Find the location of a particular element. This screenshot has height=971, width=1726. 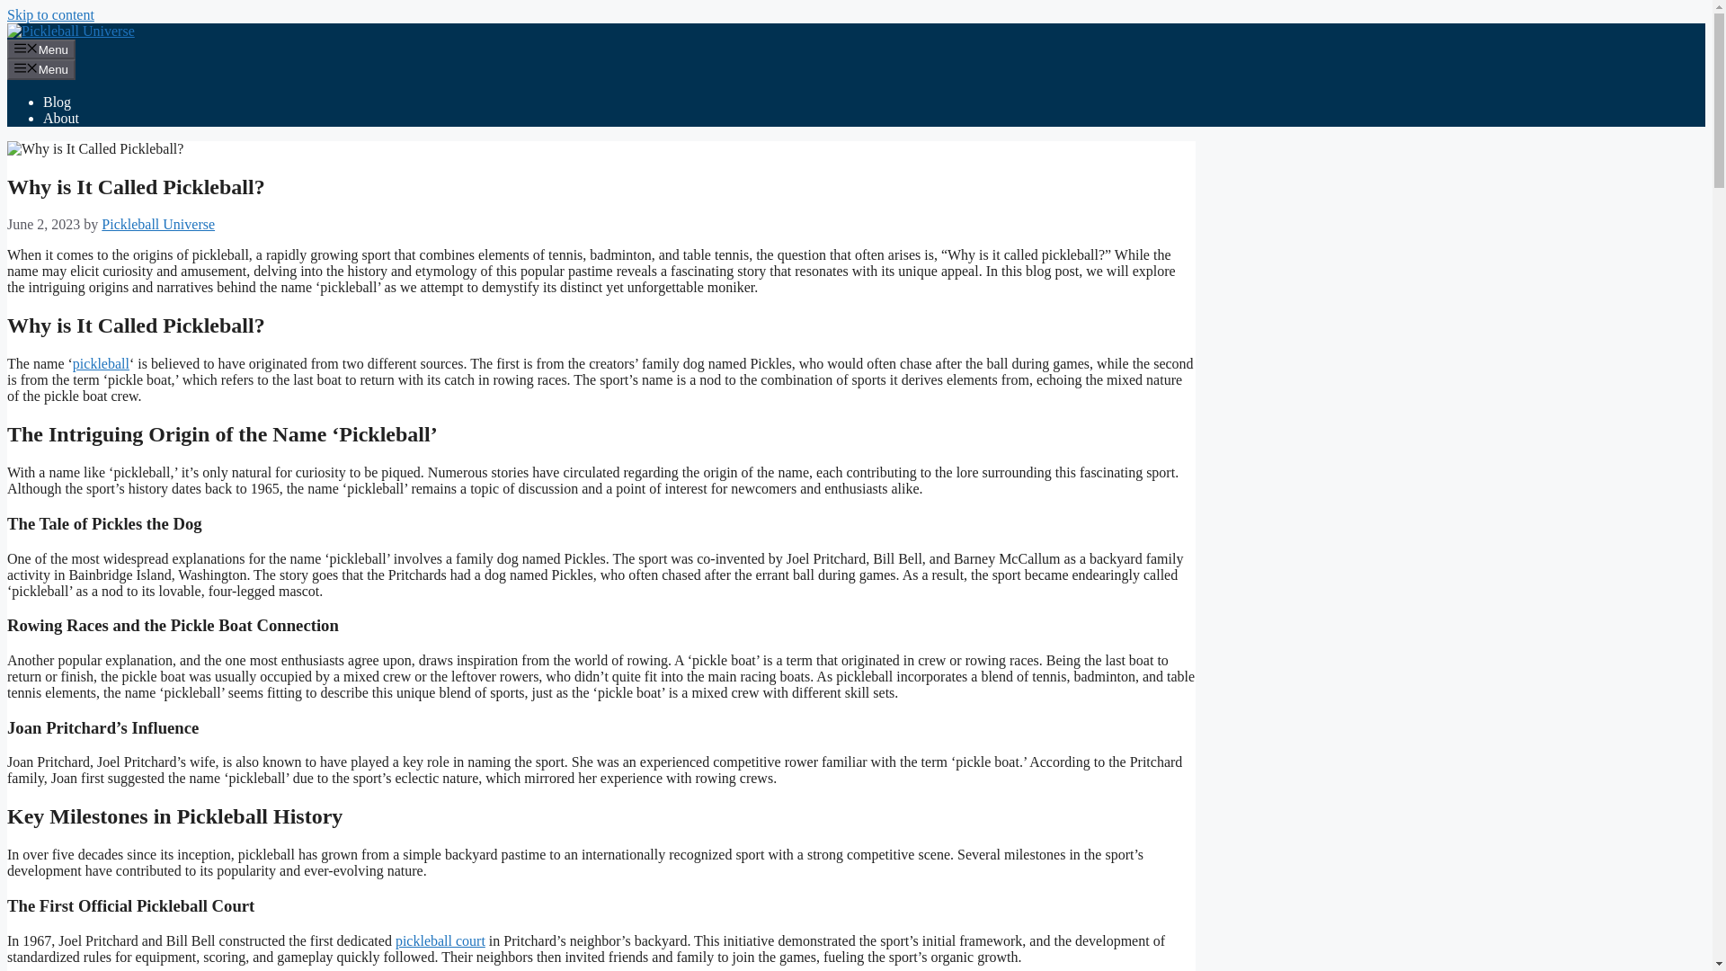

Skip to content is located at coordinates (50, 14).